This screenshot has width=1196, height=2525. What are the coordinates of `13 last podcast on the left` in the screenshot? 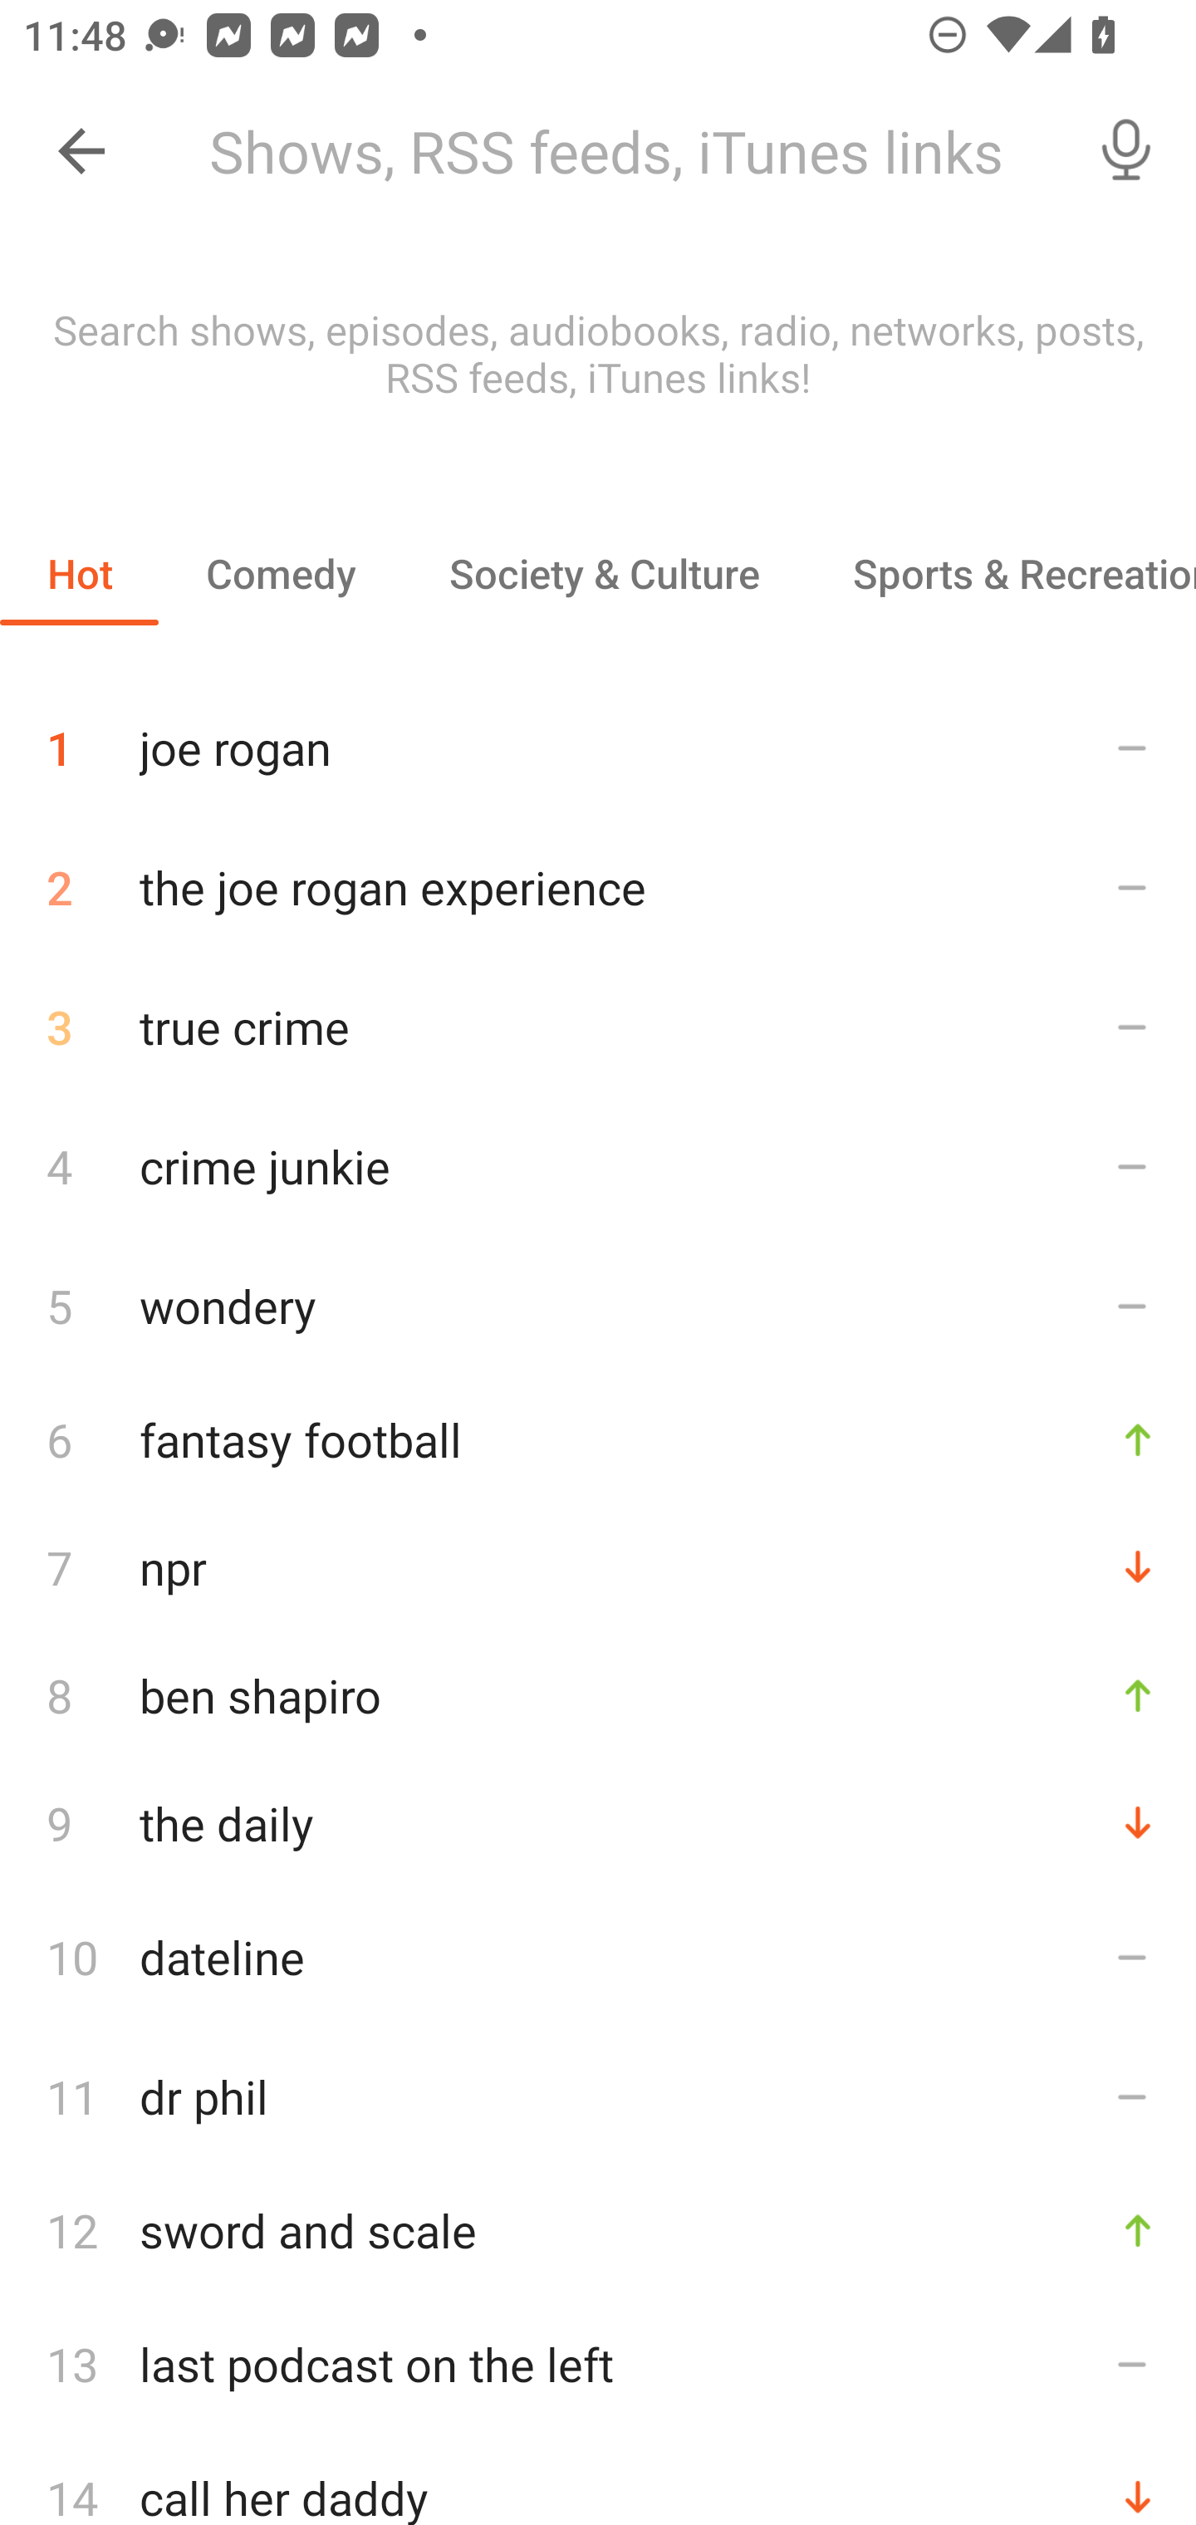 It's located at (598, 2364).